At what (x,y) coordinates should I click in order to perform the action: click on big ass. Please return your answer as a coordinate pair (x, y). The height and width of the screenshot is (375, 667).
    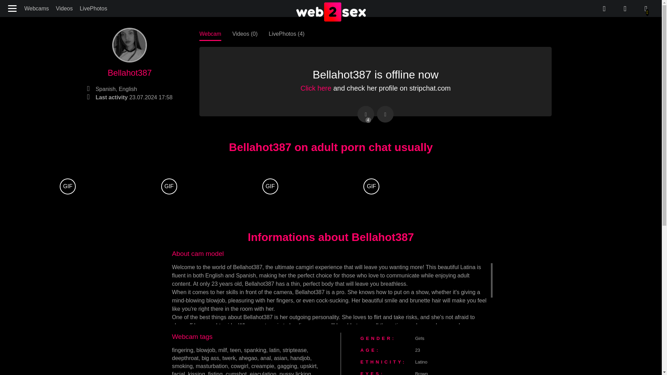
    Looking at the image, I should click on (210, 358).